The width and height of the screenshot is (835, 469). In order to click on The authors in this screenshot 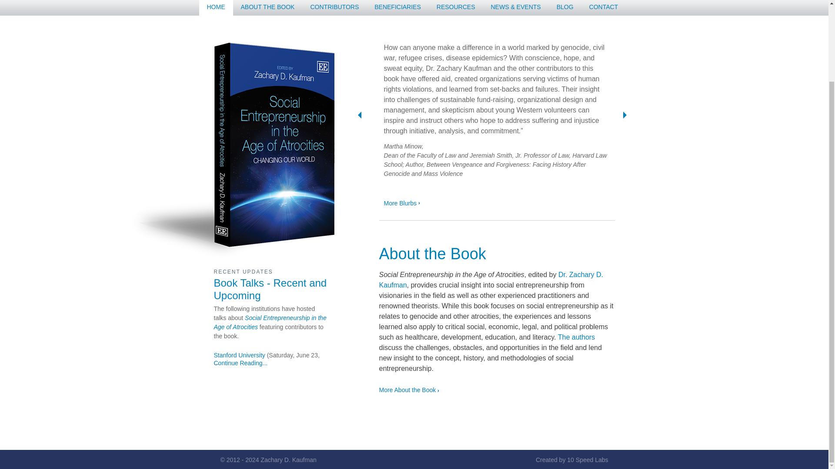, I will do `click(576, 337)`.